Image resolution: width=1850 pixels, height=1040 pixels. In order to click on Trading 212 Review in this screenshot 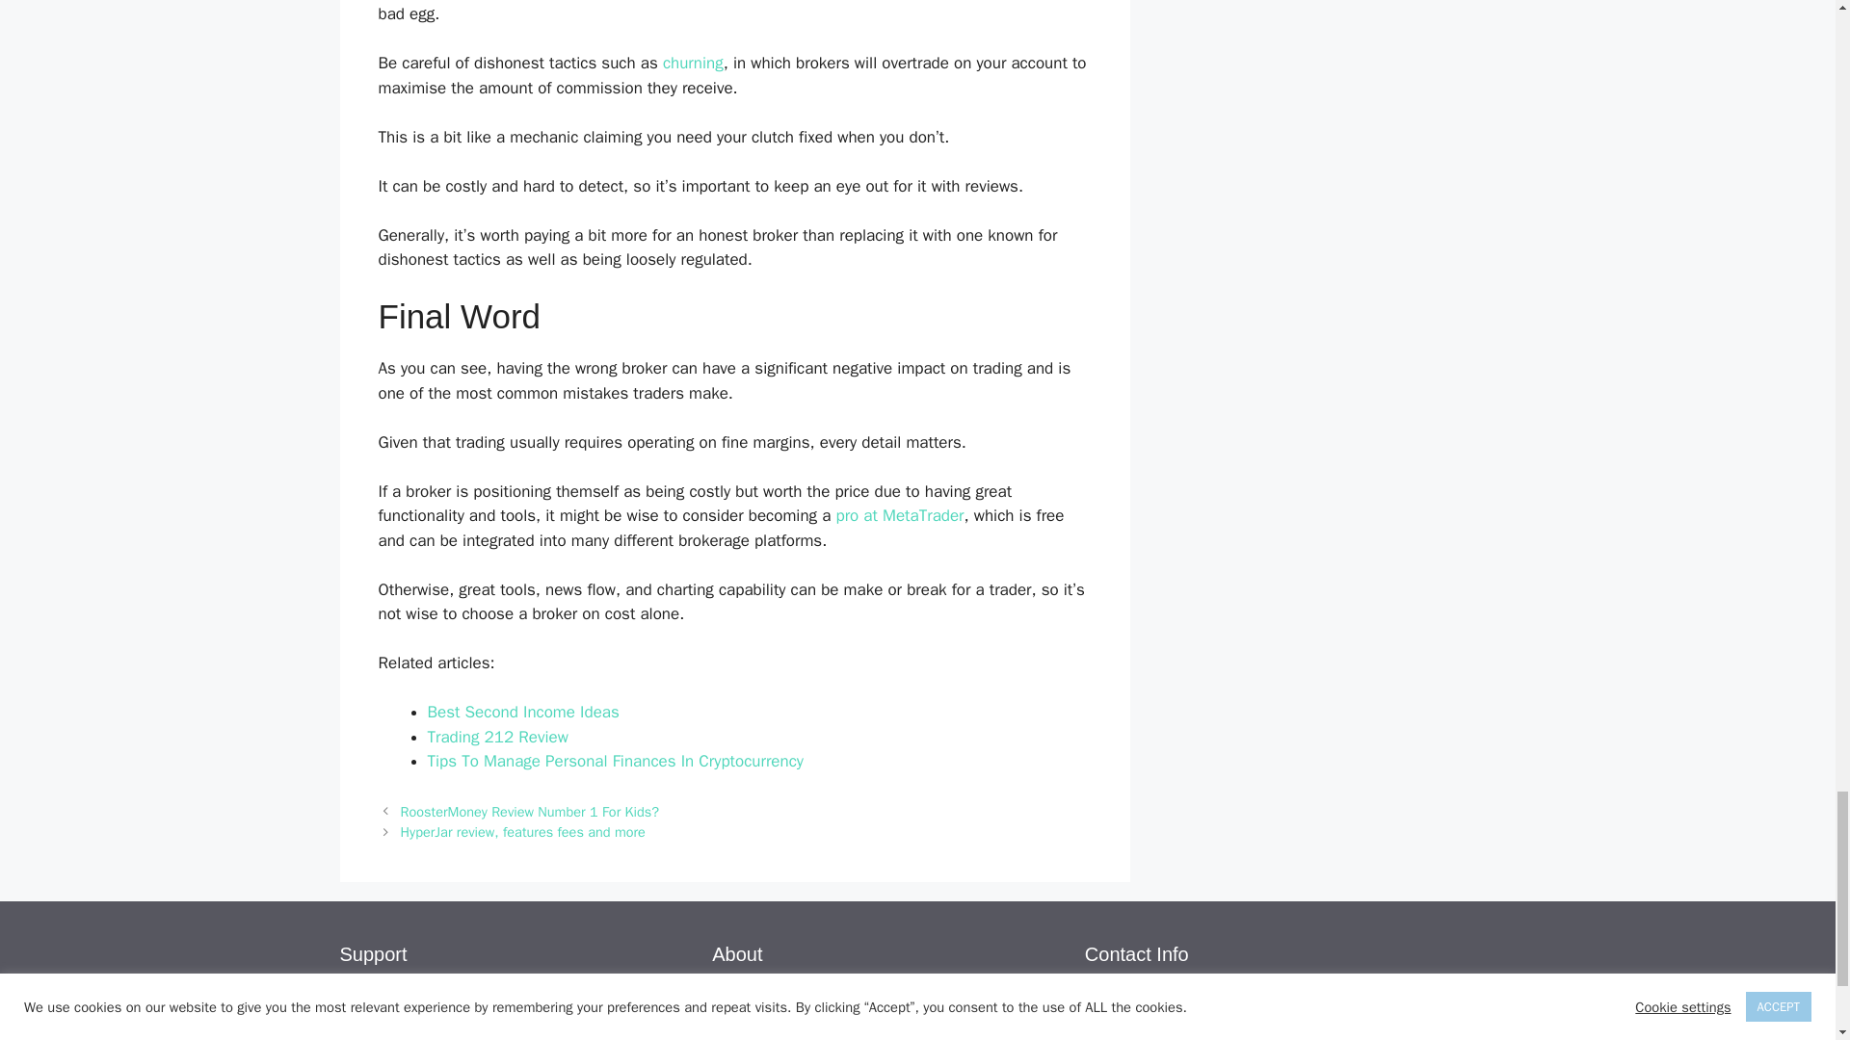, I will do `click(497, 737)`.